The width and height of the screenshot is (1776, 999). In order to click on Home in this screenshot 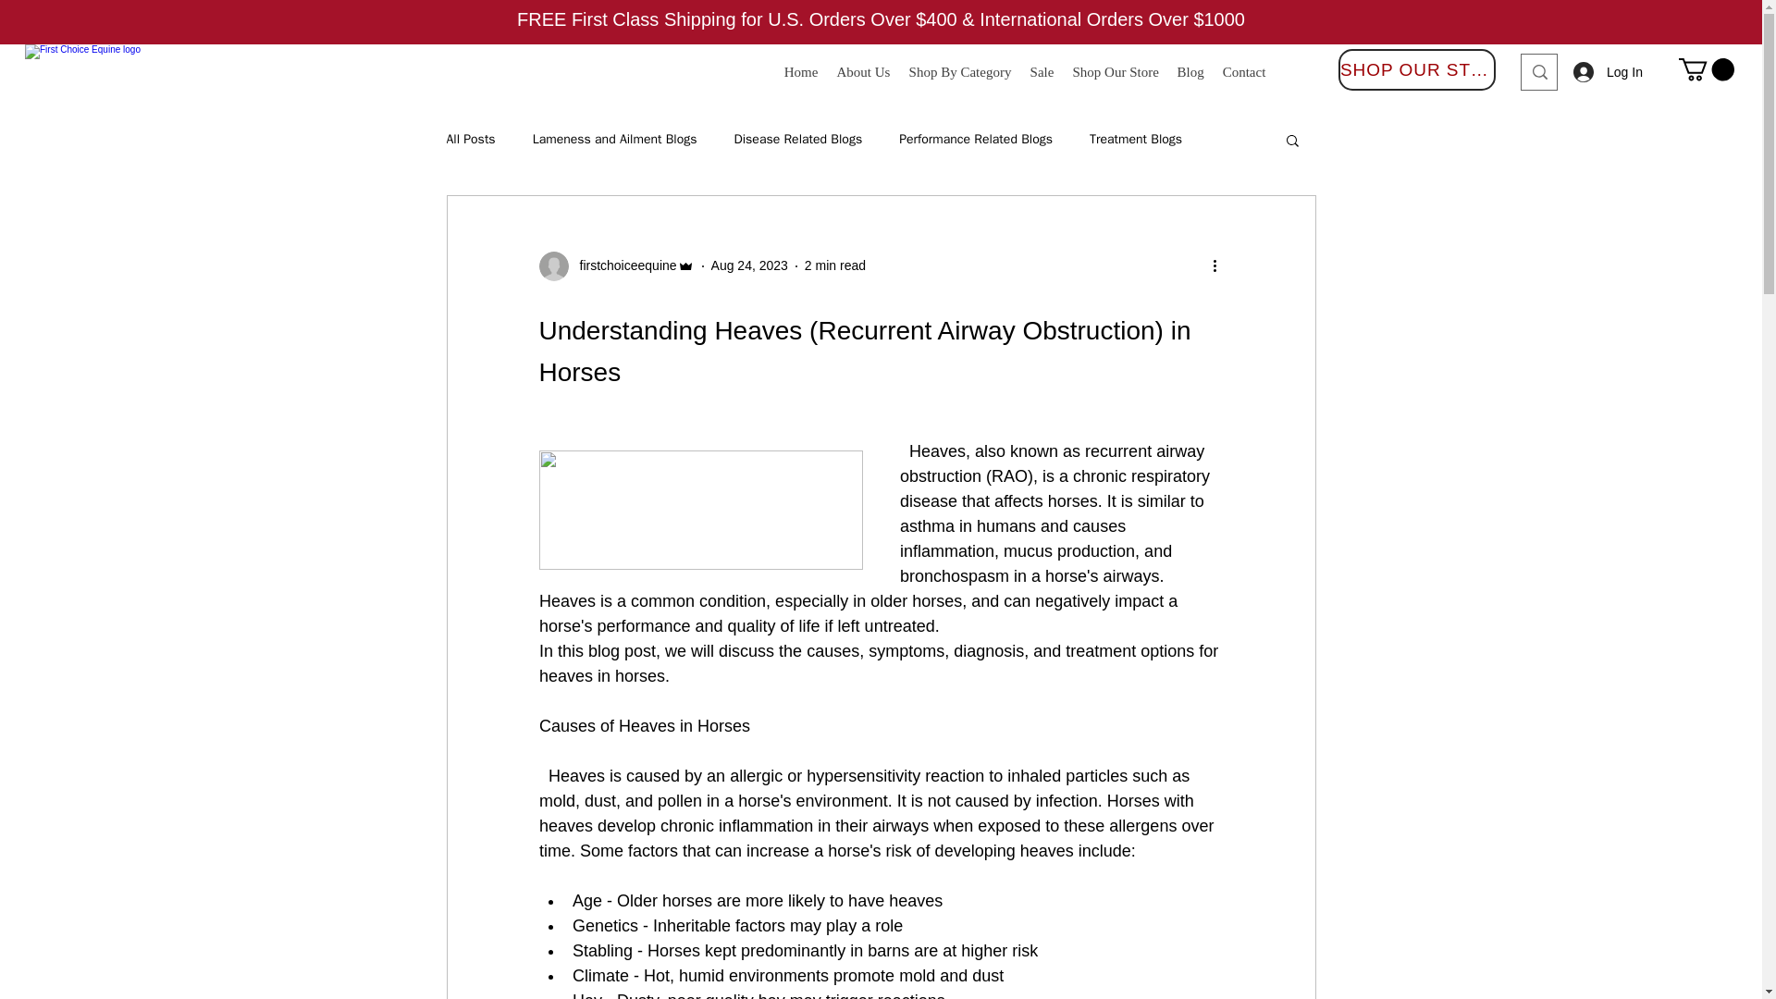, I will do `click(801, 71)`.